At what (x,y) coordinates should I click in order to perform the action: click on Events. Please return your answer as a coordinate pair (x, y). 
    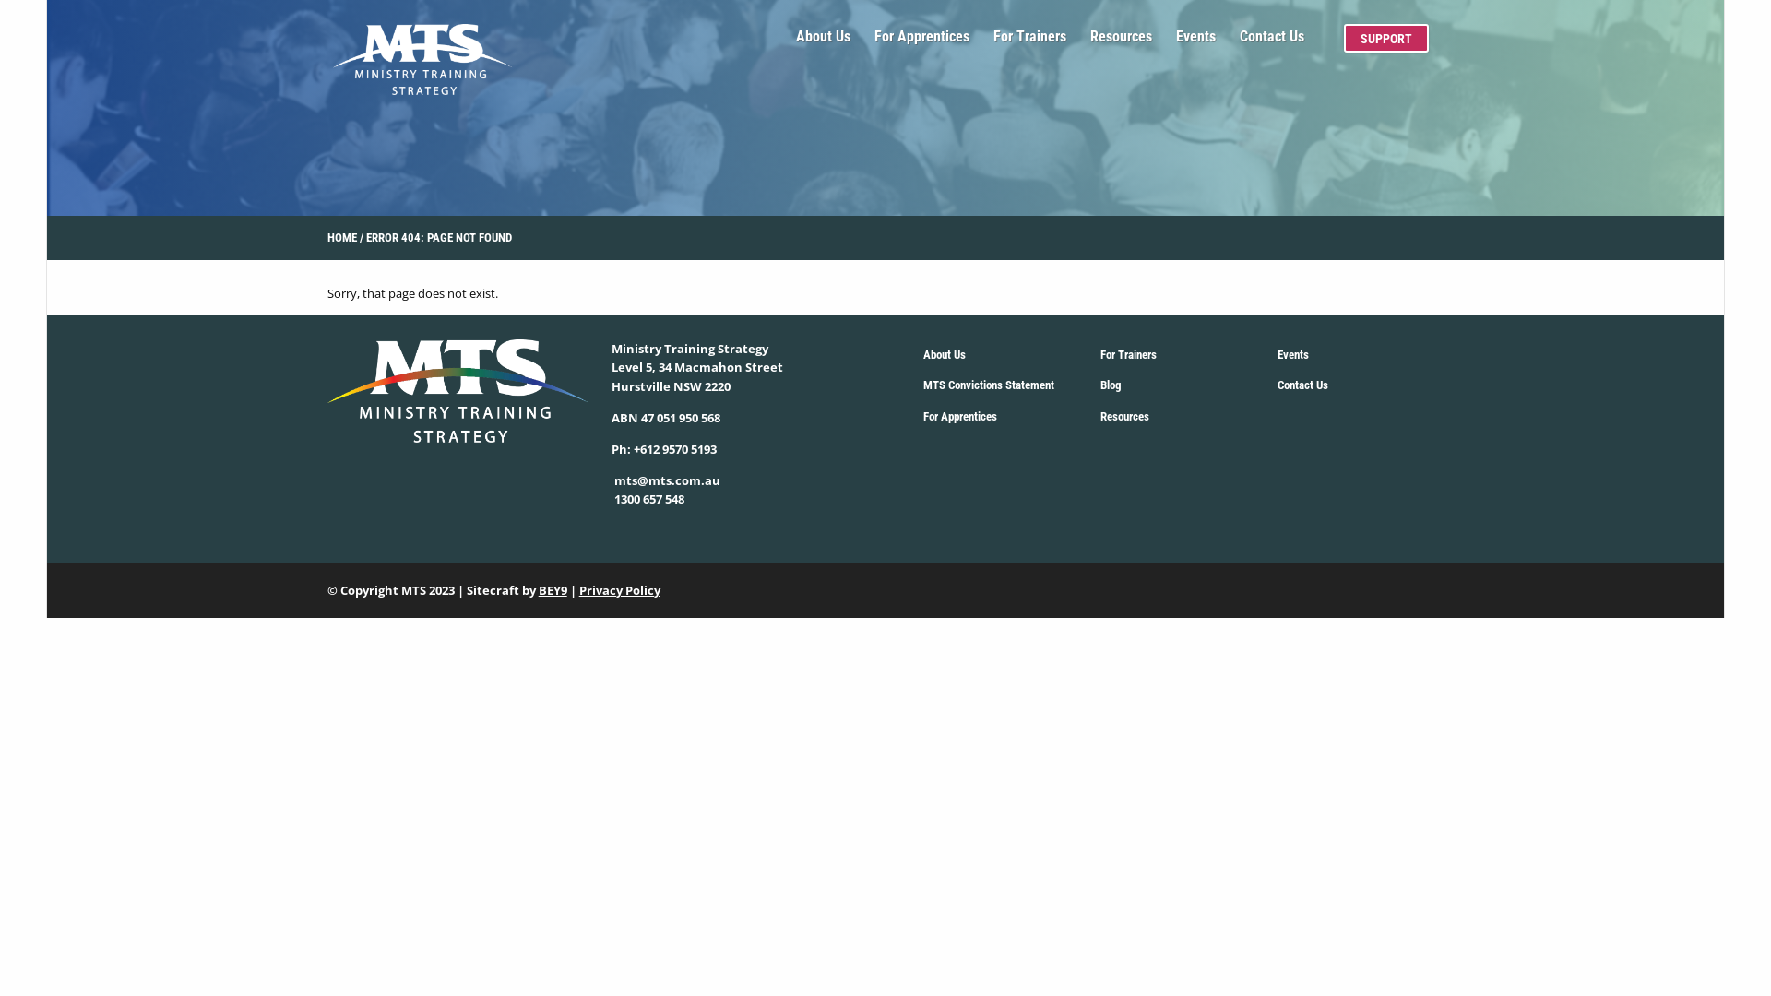
    Looking at the image, I should click on (1195, 44).